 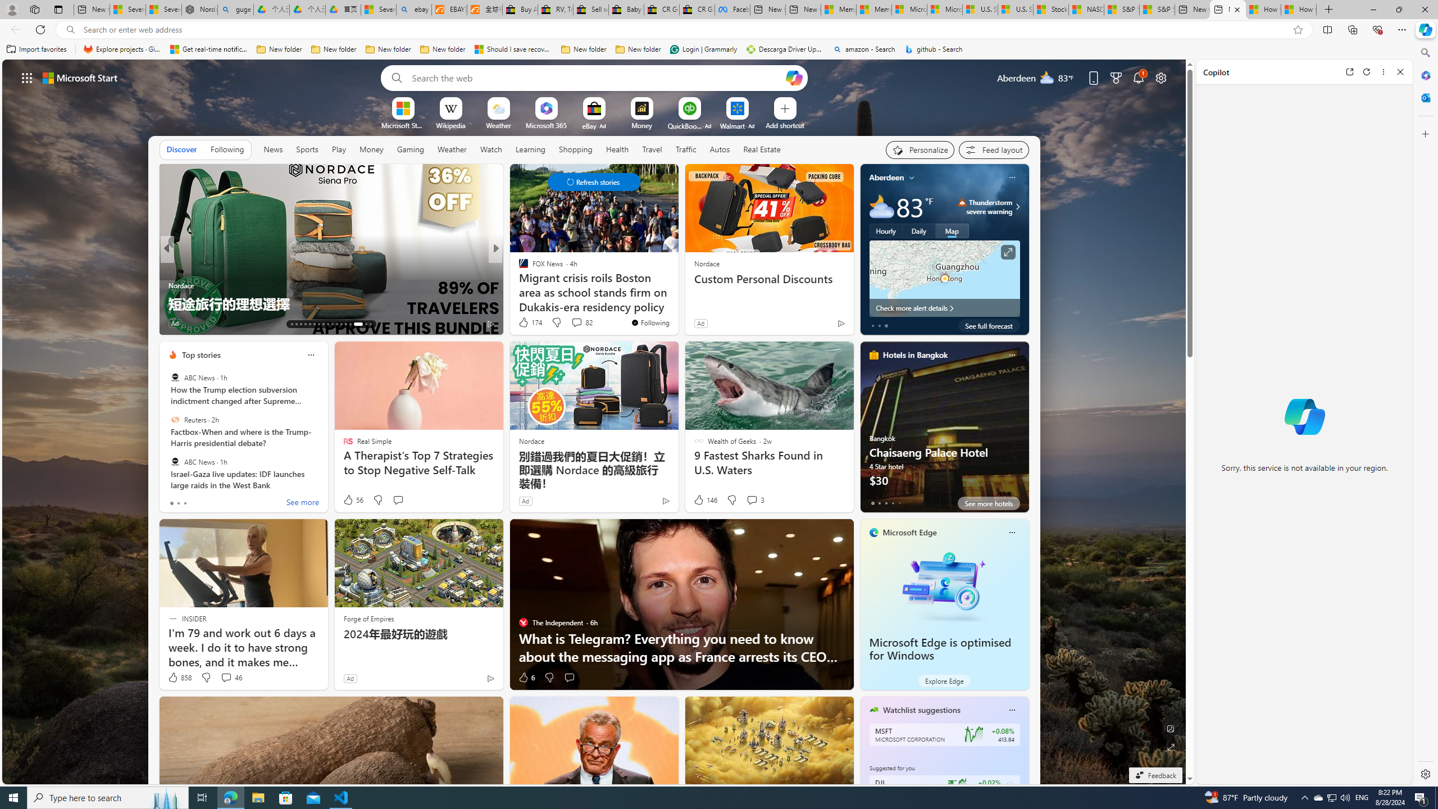 I want to click on Class: weather-arrow-glyph, so click(x=1017, y=207).